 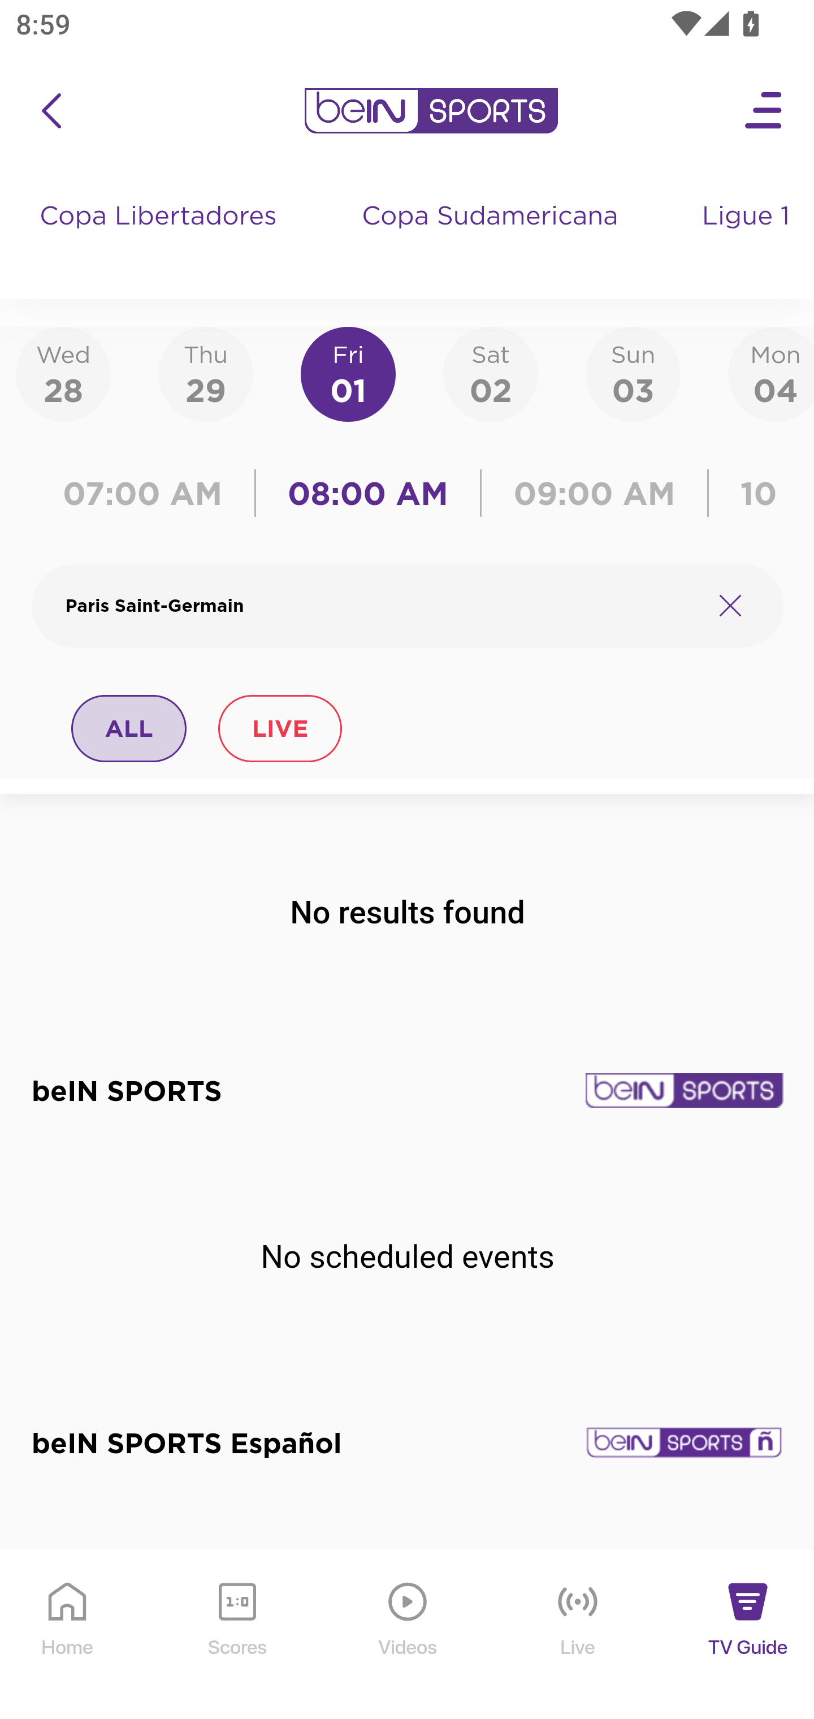 I want to click on 08:00 AM, so click(x=369, y=493).